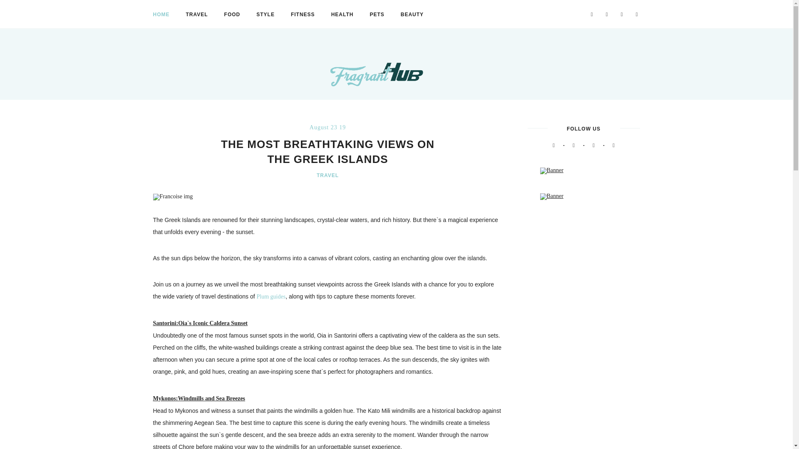 Image resolution: width=799 pixels, height=449 pixels. What do you see at coordinates (342, 14) in the screenshot?
I see `HEALTH` at bounding box center [342, 14].